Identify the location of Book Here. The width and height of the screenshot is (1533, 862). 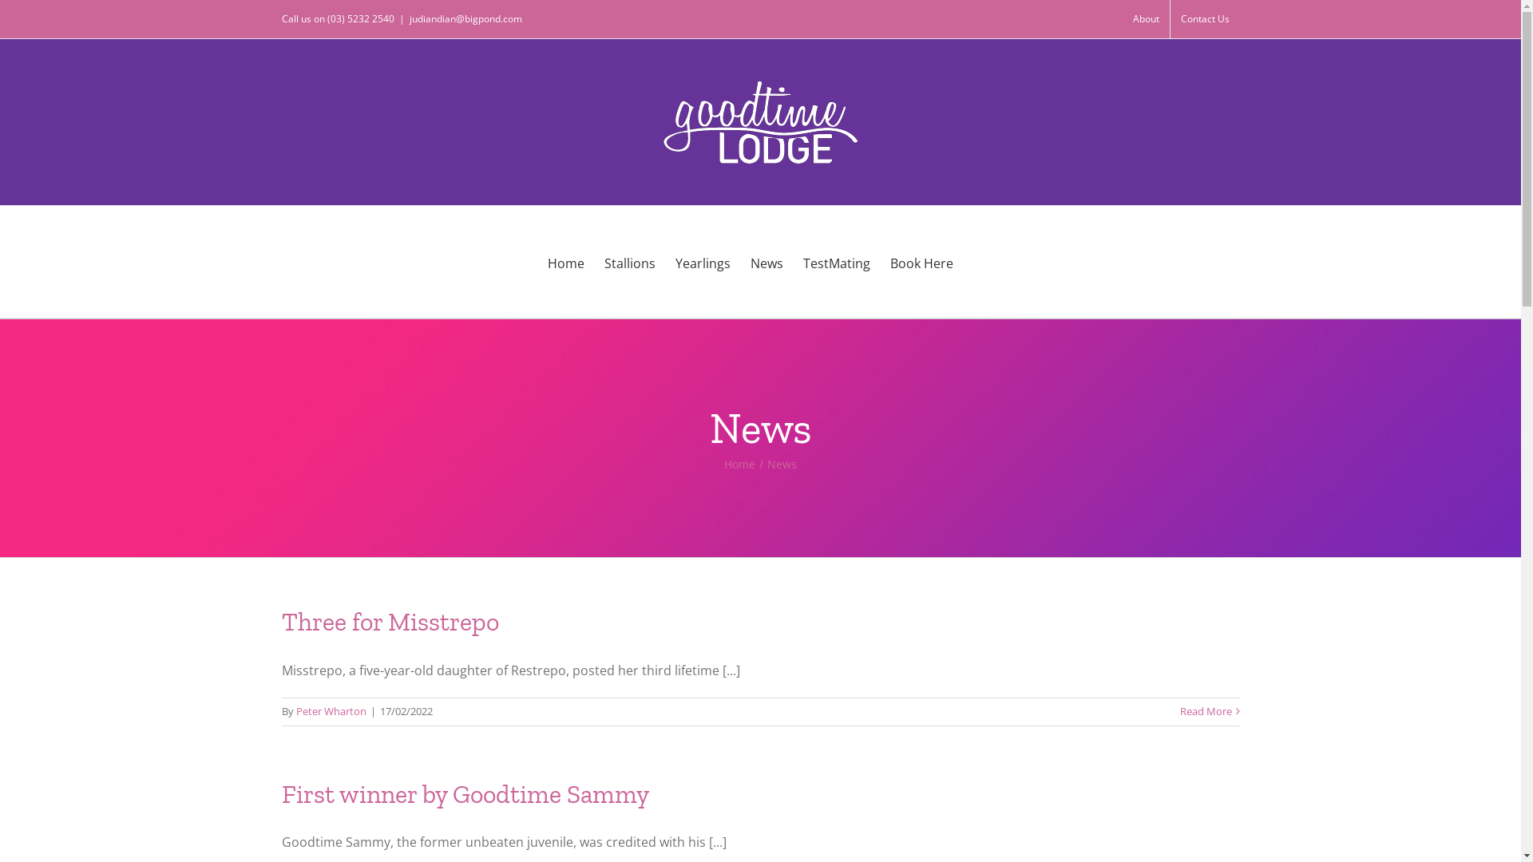
(921, 262).